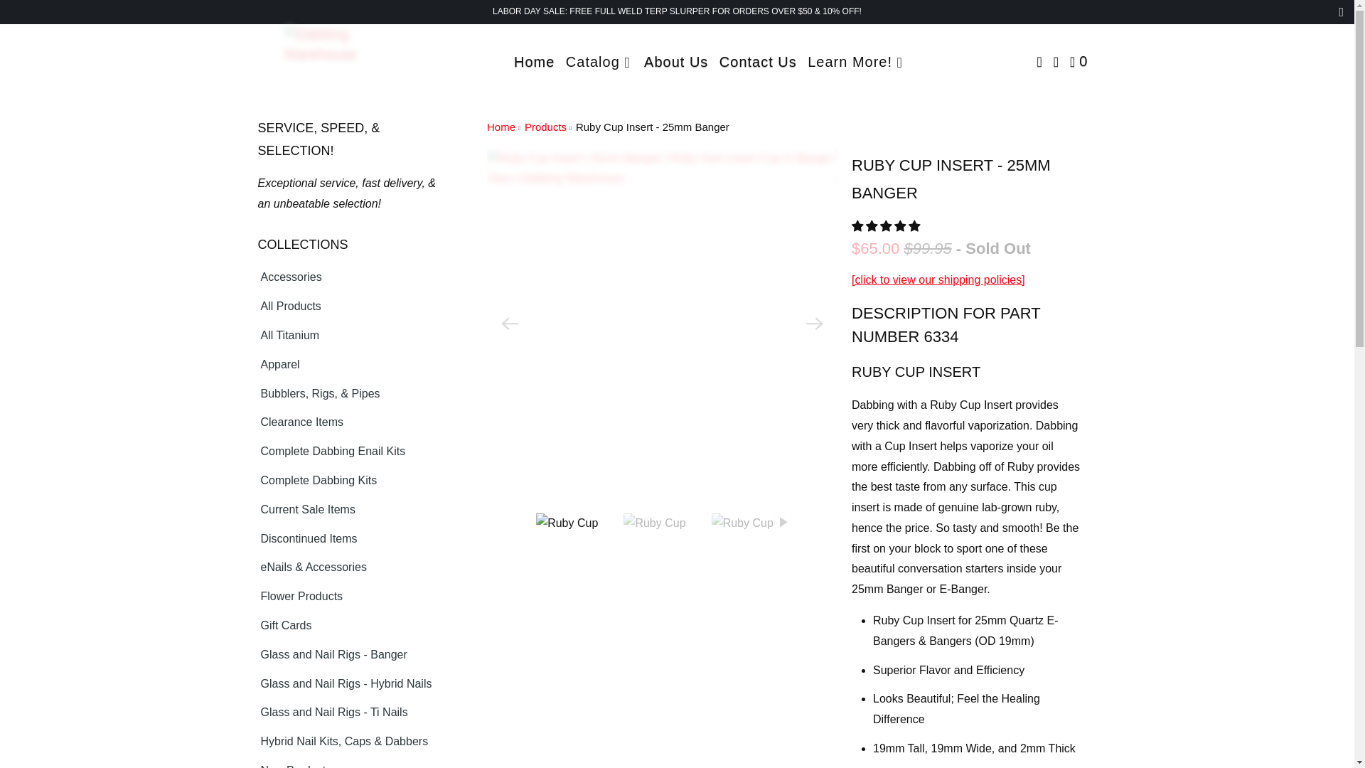  Describe the element at coordinates (304, 539) in the screenshot. I see `Discontinued Items` at that location.